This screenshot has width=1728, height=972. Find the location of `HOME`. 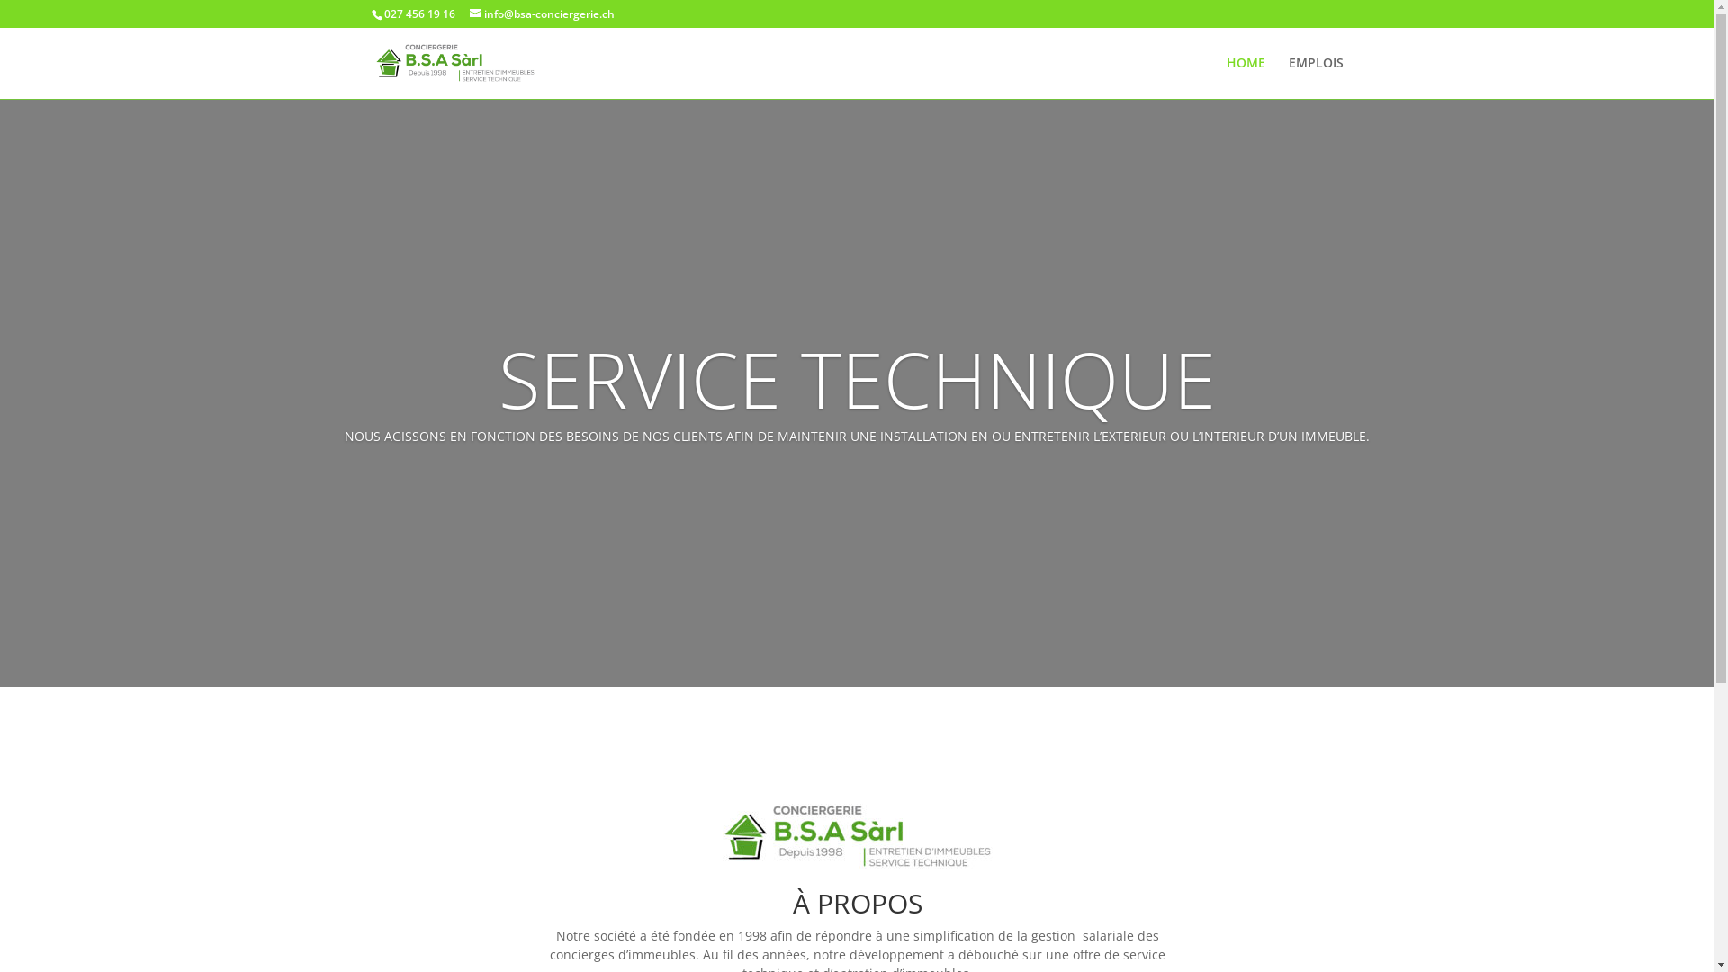

HOME is located at coordinates (1246, 77).